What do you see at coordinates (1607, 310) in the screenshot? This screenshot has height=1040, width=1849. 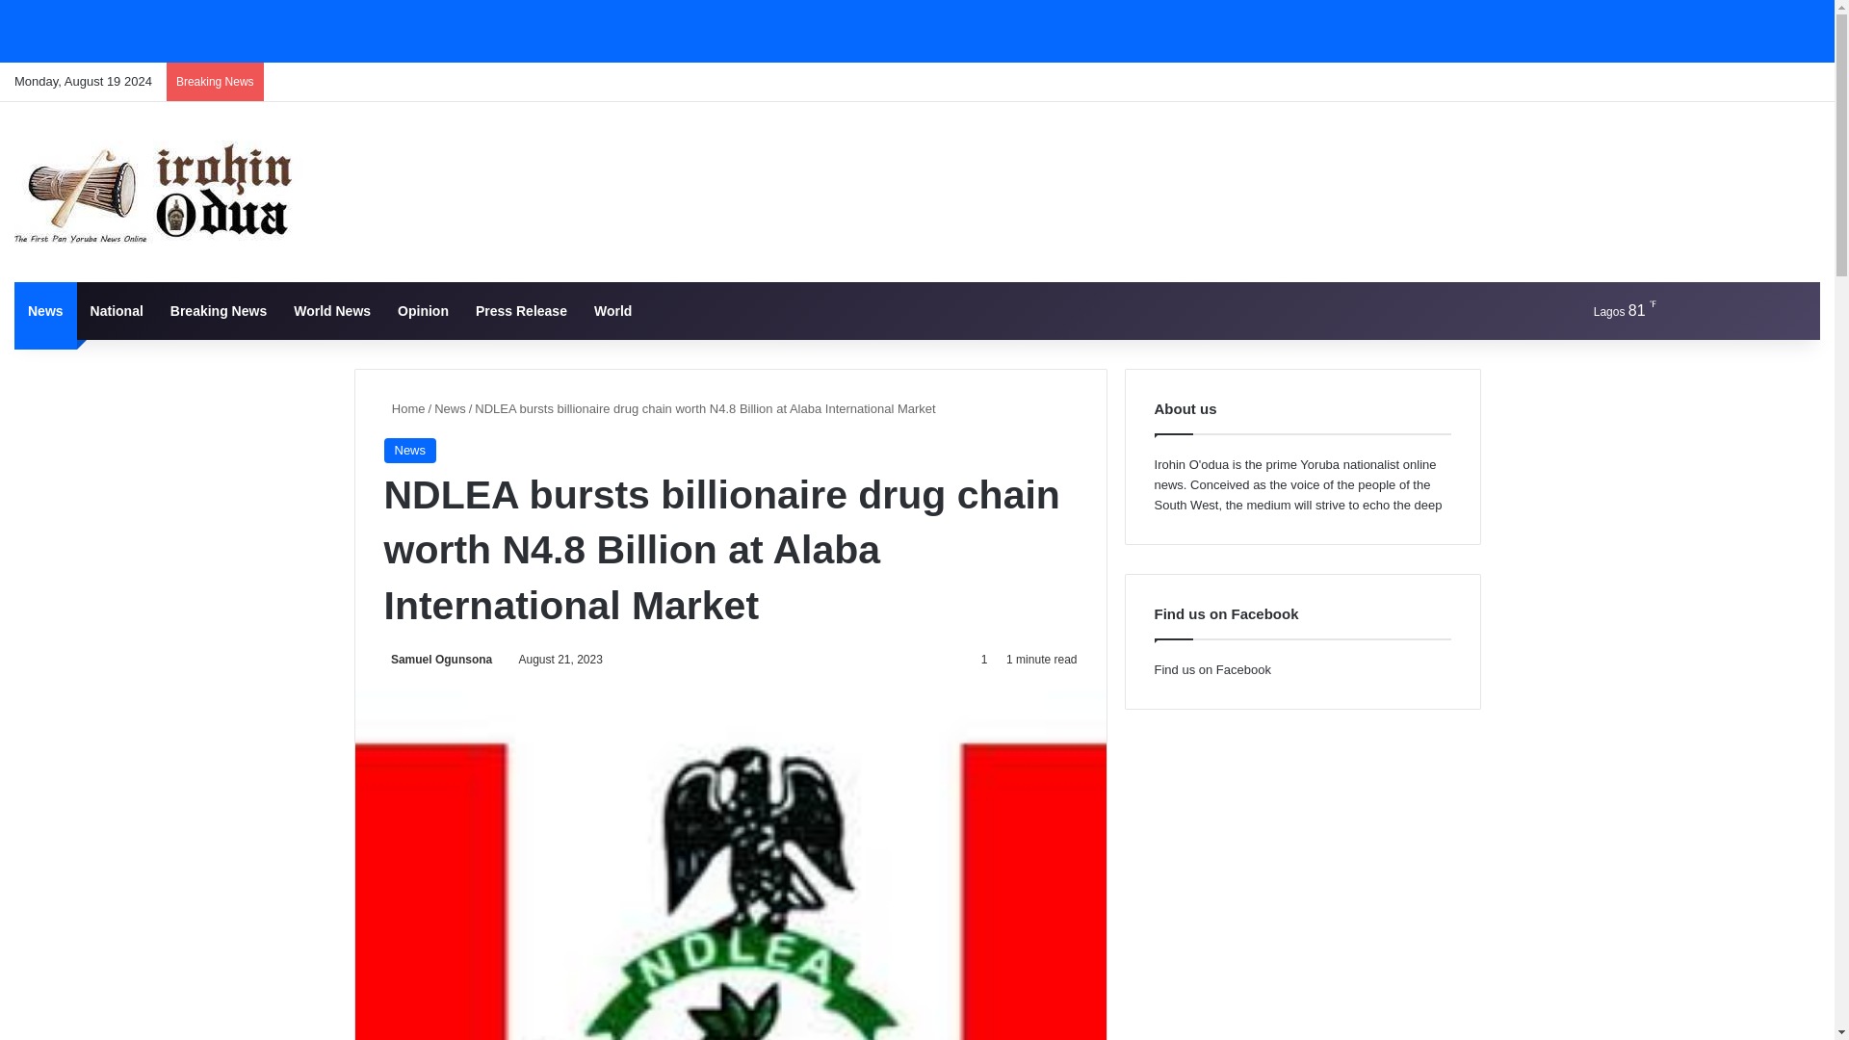 I see `Scattered Clouds` at bounding box center [1607, 310].